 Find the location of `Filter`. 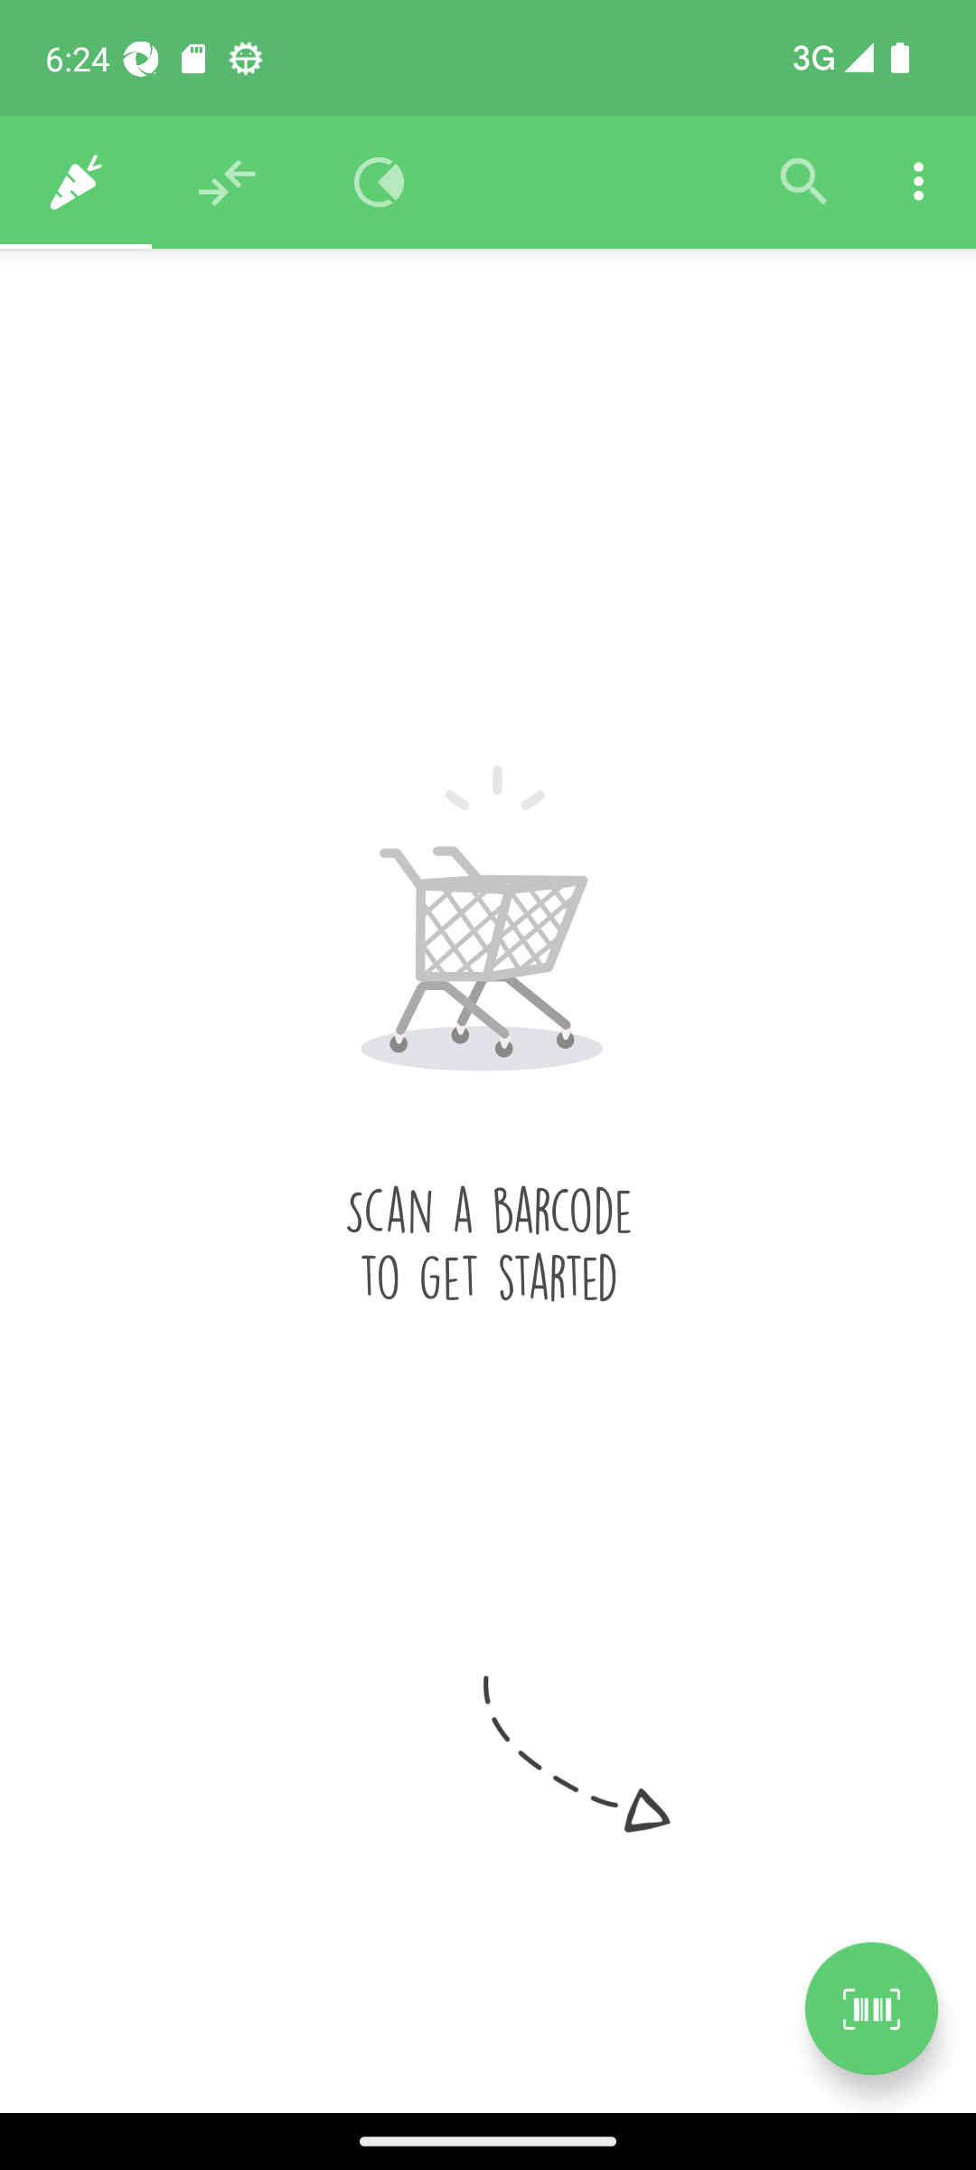

Filter is located at coordinates (804, 183).